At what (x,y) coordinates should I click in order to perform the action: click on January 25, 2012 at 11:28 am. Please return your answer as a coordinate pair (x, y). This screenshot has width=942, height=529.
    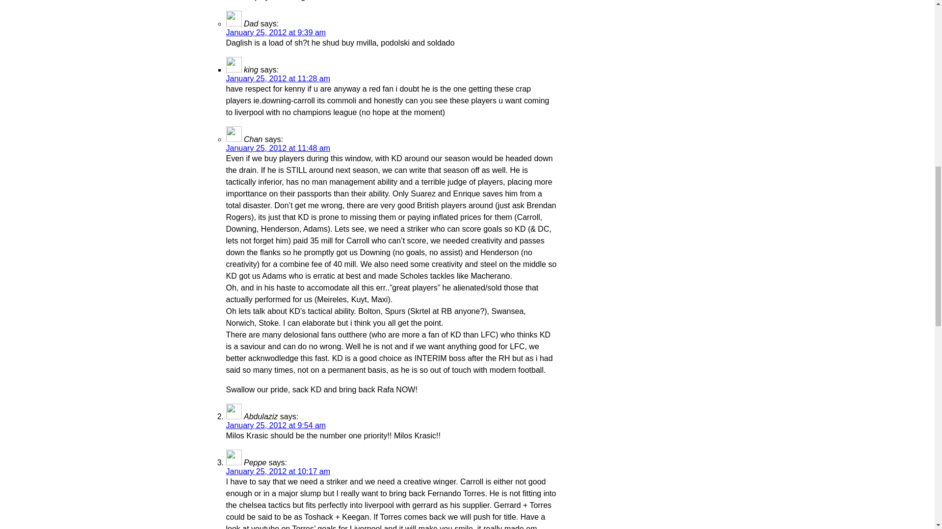
    Looking at the image, I should click on (278, 78).